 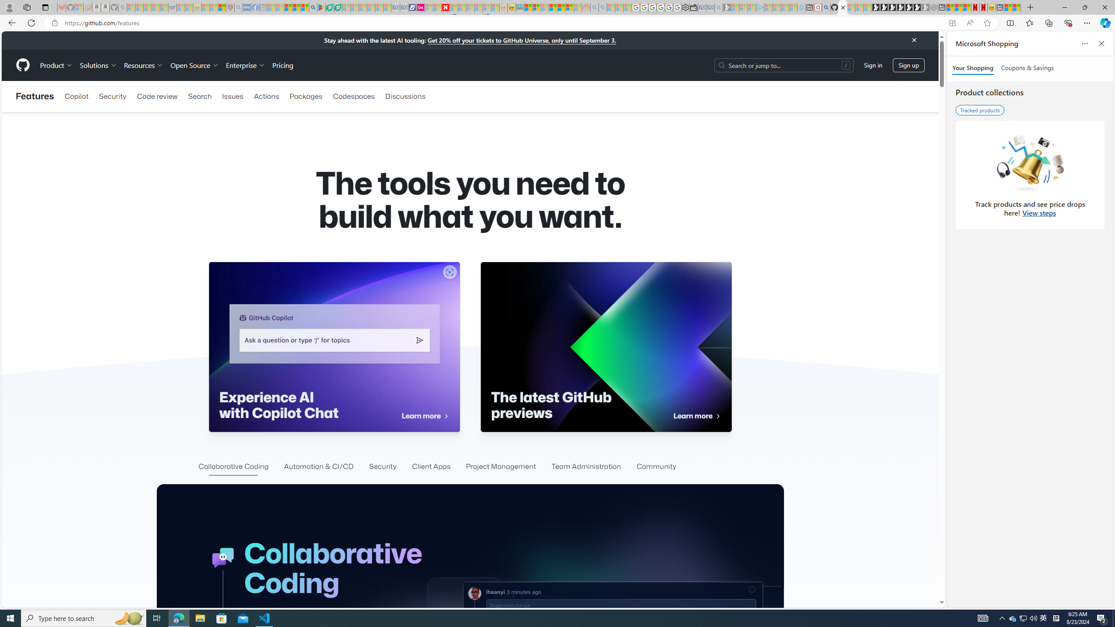 What do you see at coordinates (195, 65) in the screenshot?
I see `Open Source` at bounding box center [195, 65].